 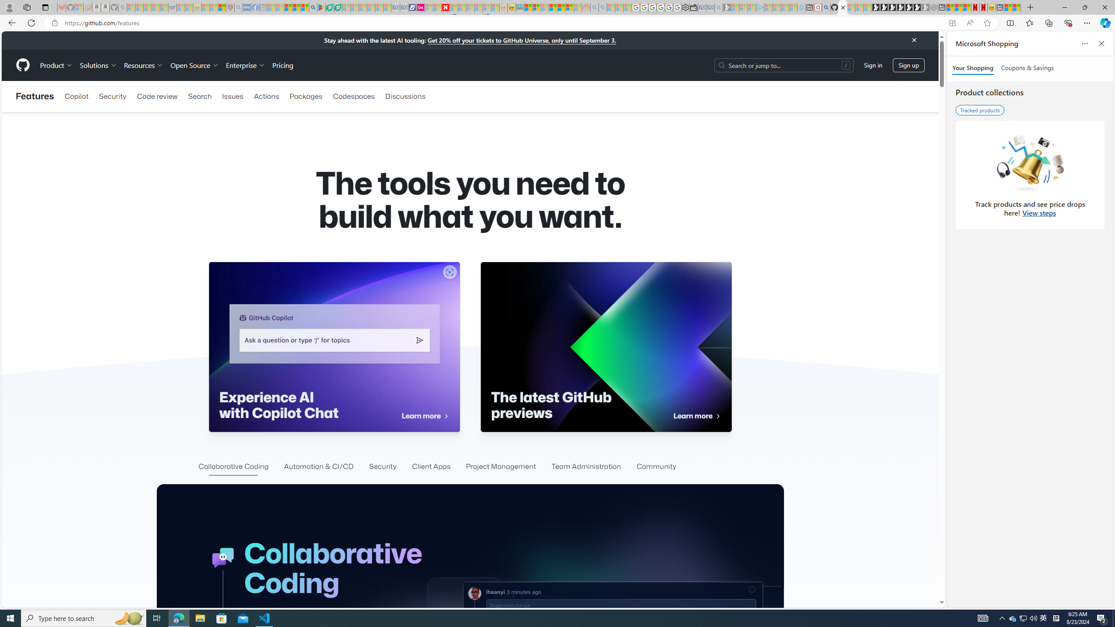 What do you see at coordinates (195, 65) in the screenshot?
I see `Open Source` at bounding box center [195, 65].